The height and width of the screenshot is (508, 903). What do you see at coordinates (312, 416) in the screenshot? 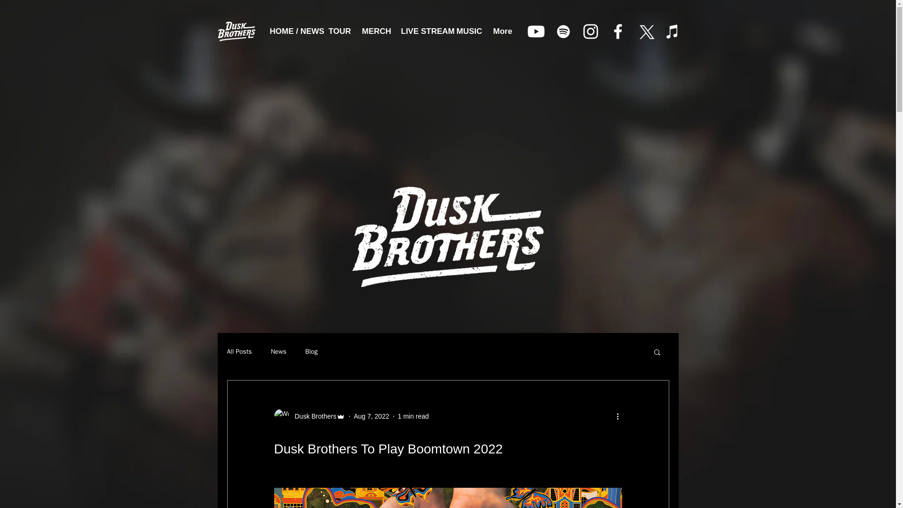
I see `Dusk Brothers` at bounding box center [312, 416].